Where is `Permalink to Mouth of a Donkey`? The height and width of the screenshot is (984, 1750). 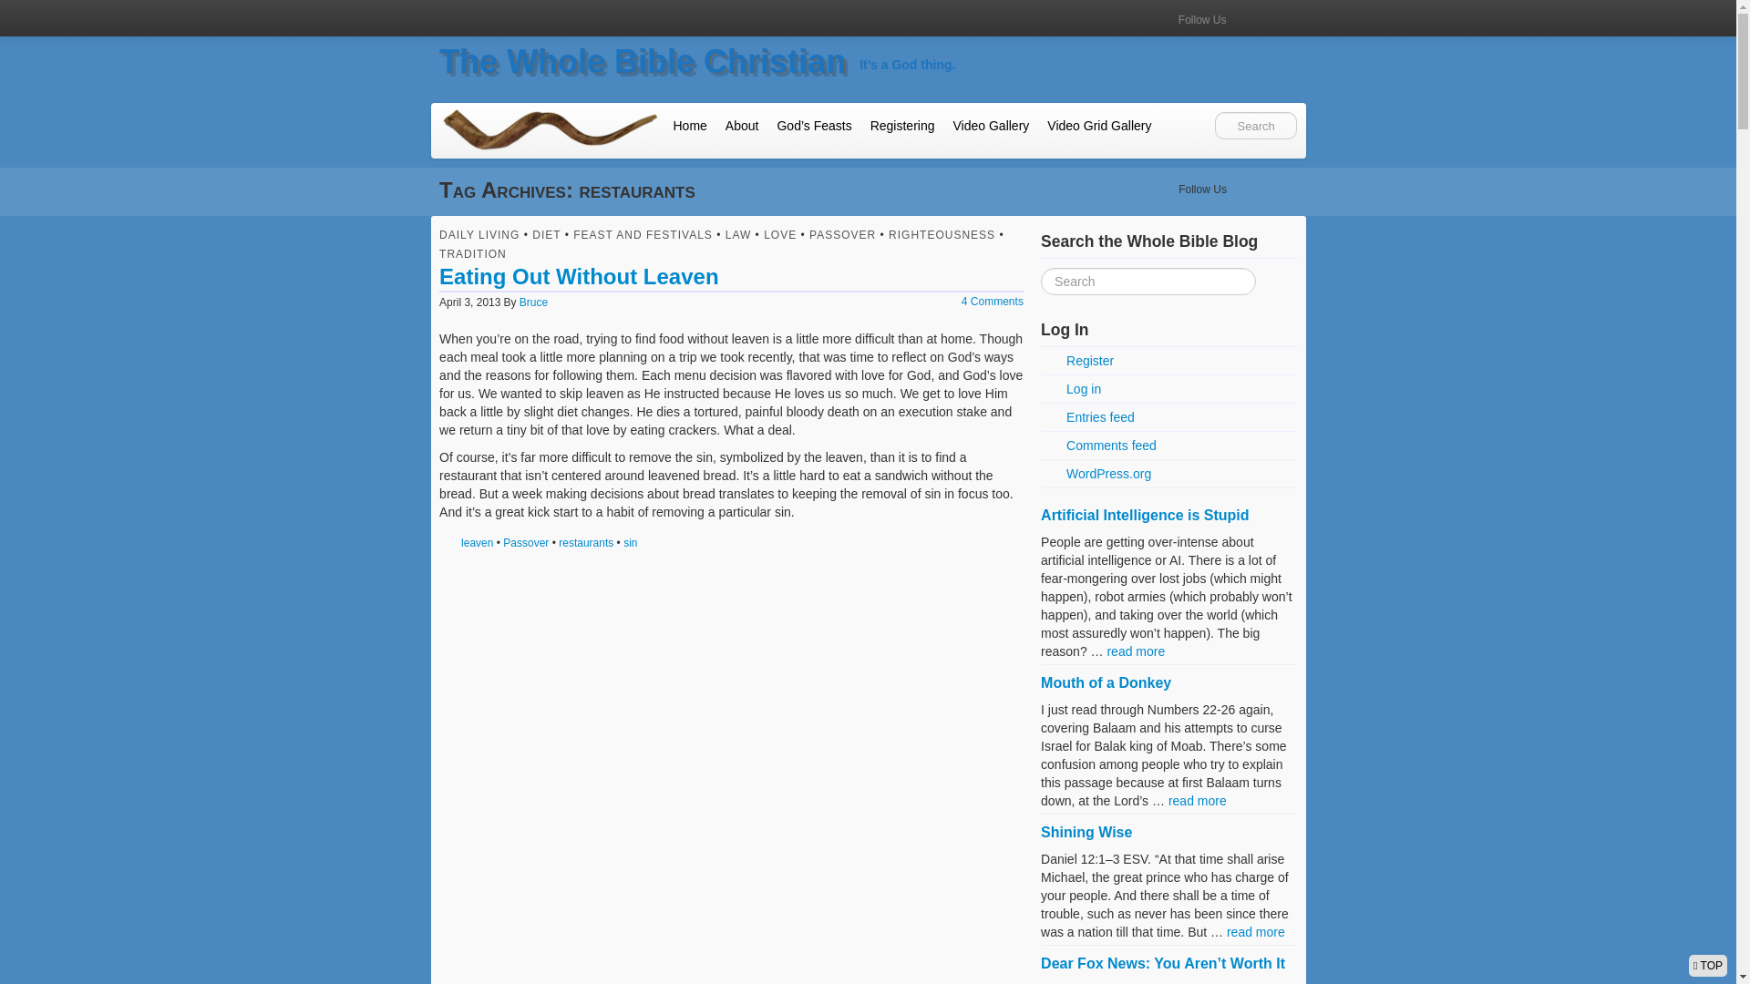 Permalink to Mouth of a Donkey is located at coordinates (1106, 682).